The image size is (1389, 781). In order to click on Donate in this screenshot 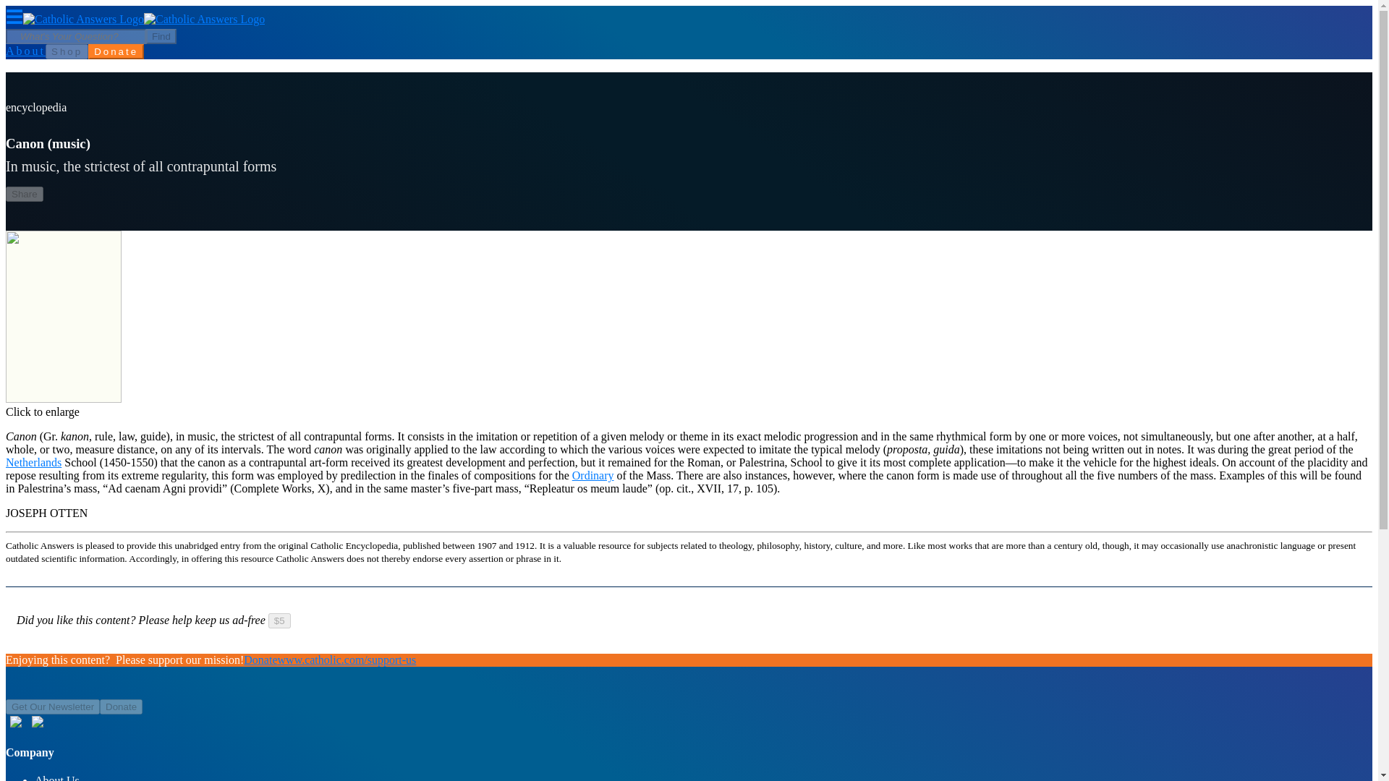, I will do `click(116, 51)`.